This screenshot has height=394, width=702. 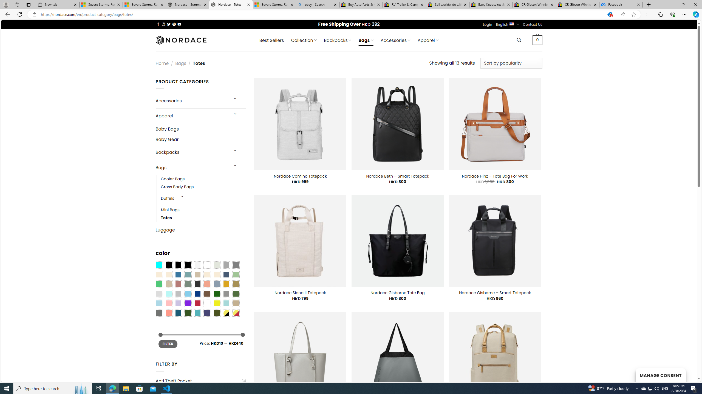 What do you see at coordinates (197, 265) in the screenshot?
I see `Pearly White` at bounding box center [197, 265].